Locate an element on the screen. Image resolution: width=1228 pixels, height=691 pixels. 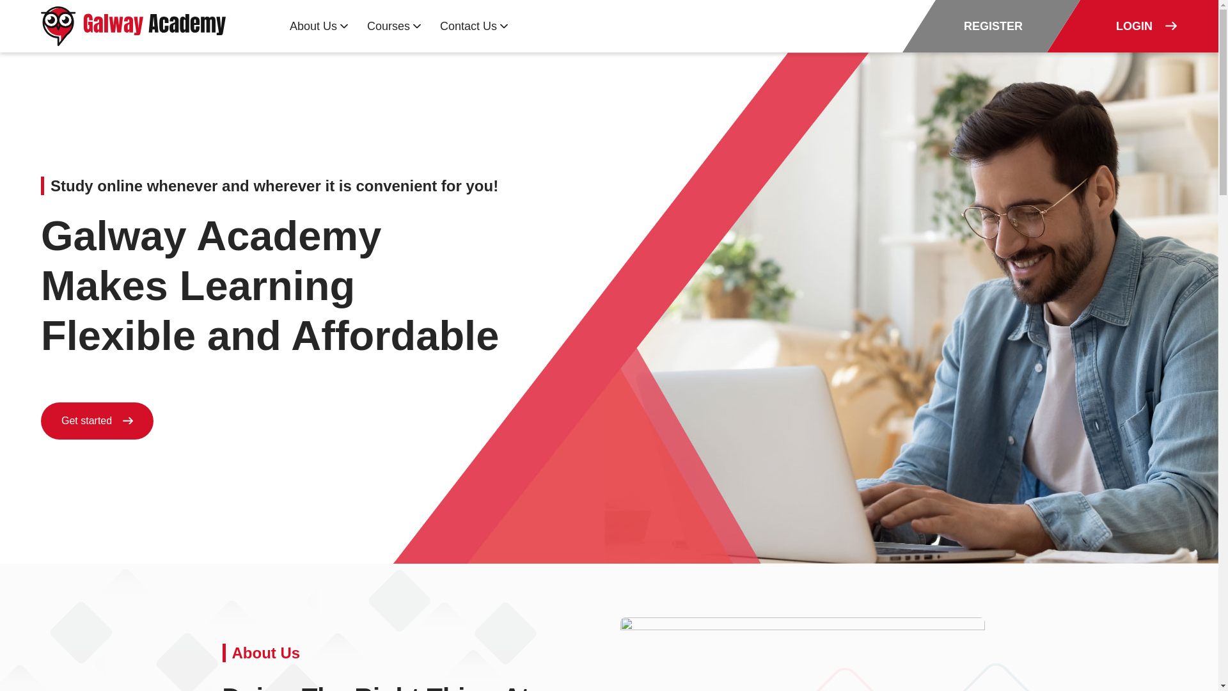
REGISTER is located at coordinates (975, 26).